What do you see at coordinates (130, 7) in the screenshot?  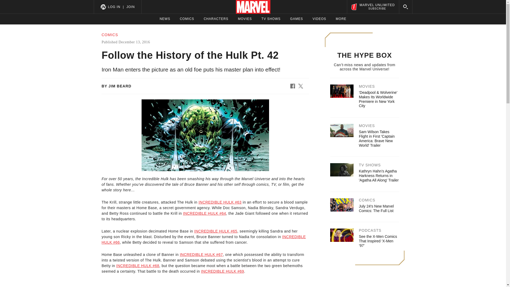 I see `JOIN` at bounding box center [130, 7].